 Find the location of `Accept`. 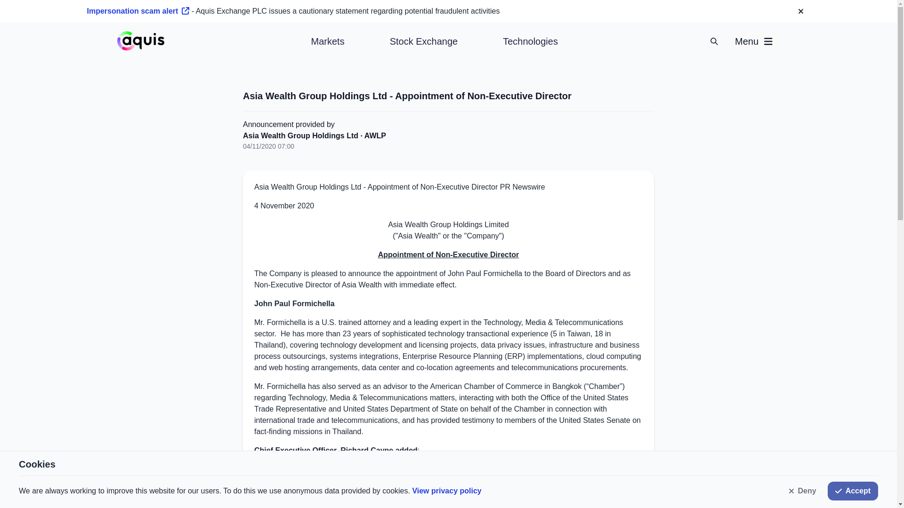

Accept is located at coordinates (853, 491).